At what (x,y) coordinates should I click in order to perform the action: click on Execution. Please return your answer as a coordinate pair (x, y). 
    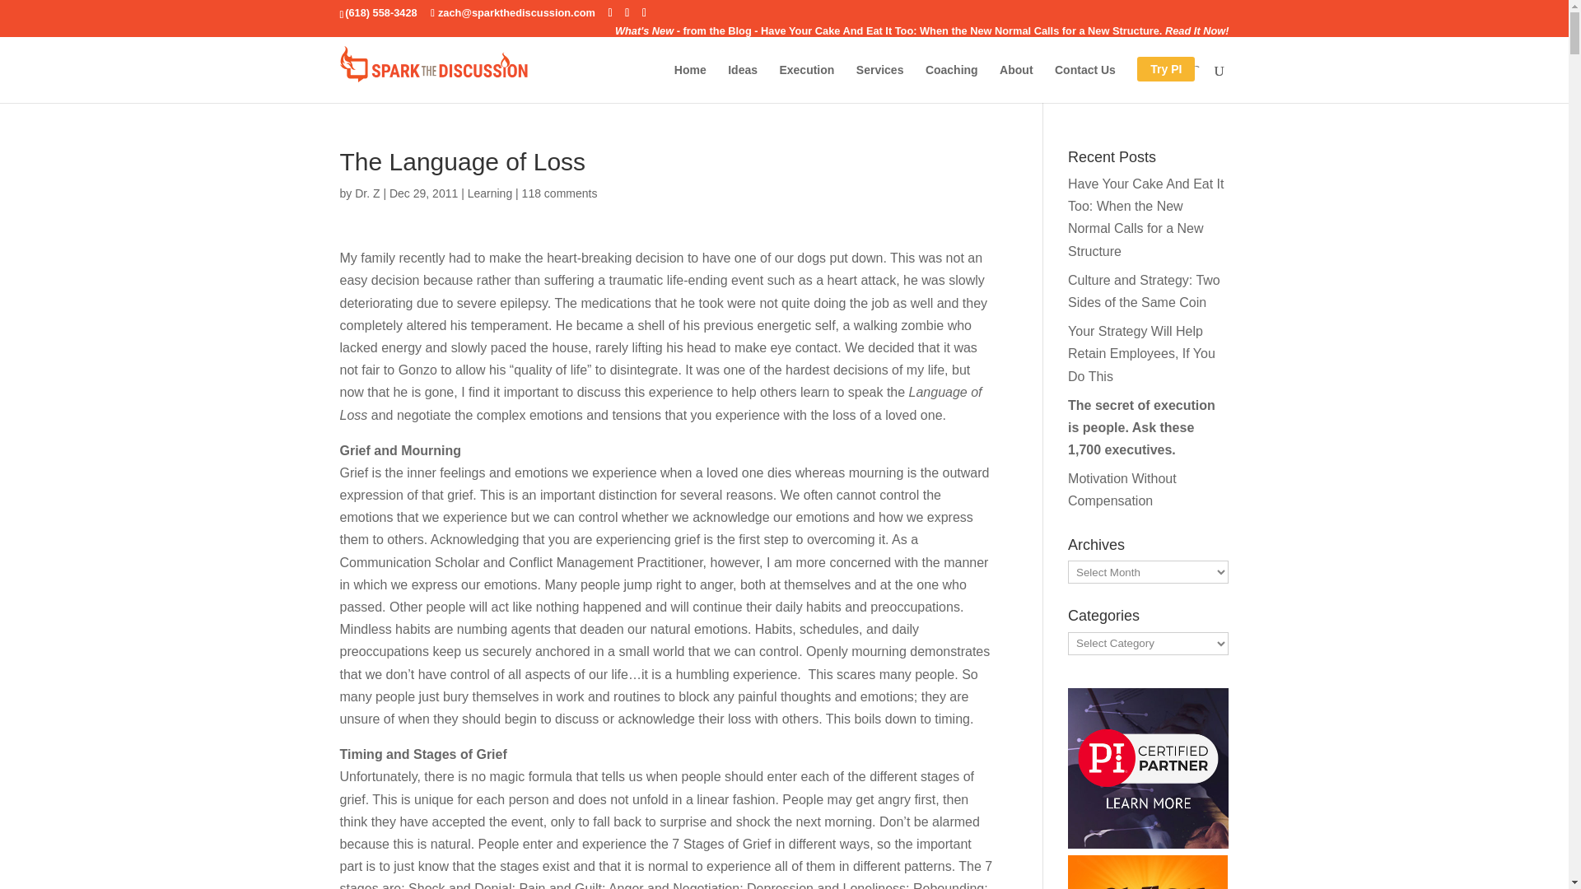
    Looking at the image, I should click on (807, 83).